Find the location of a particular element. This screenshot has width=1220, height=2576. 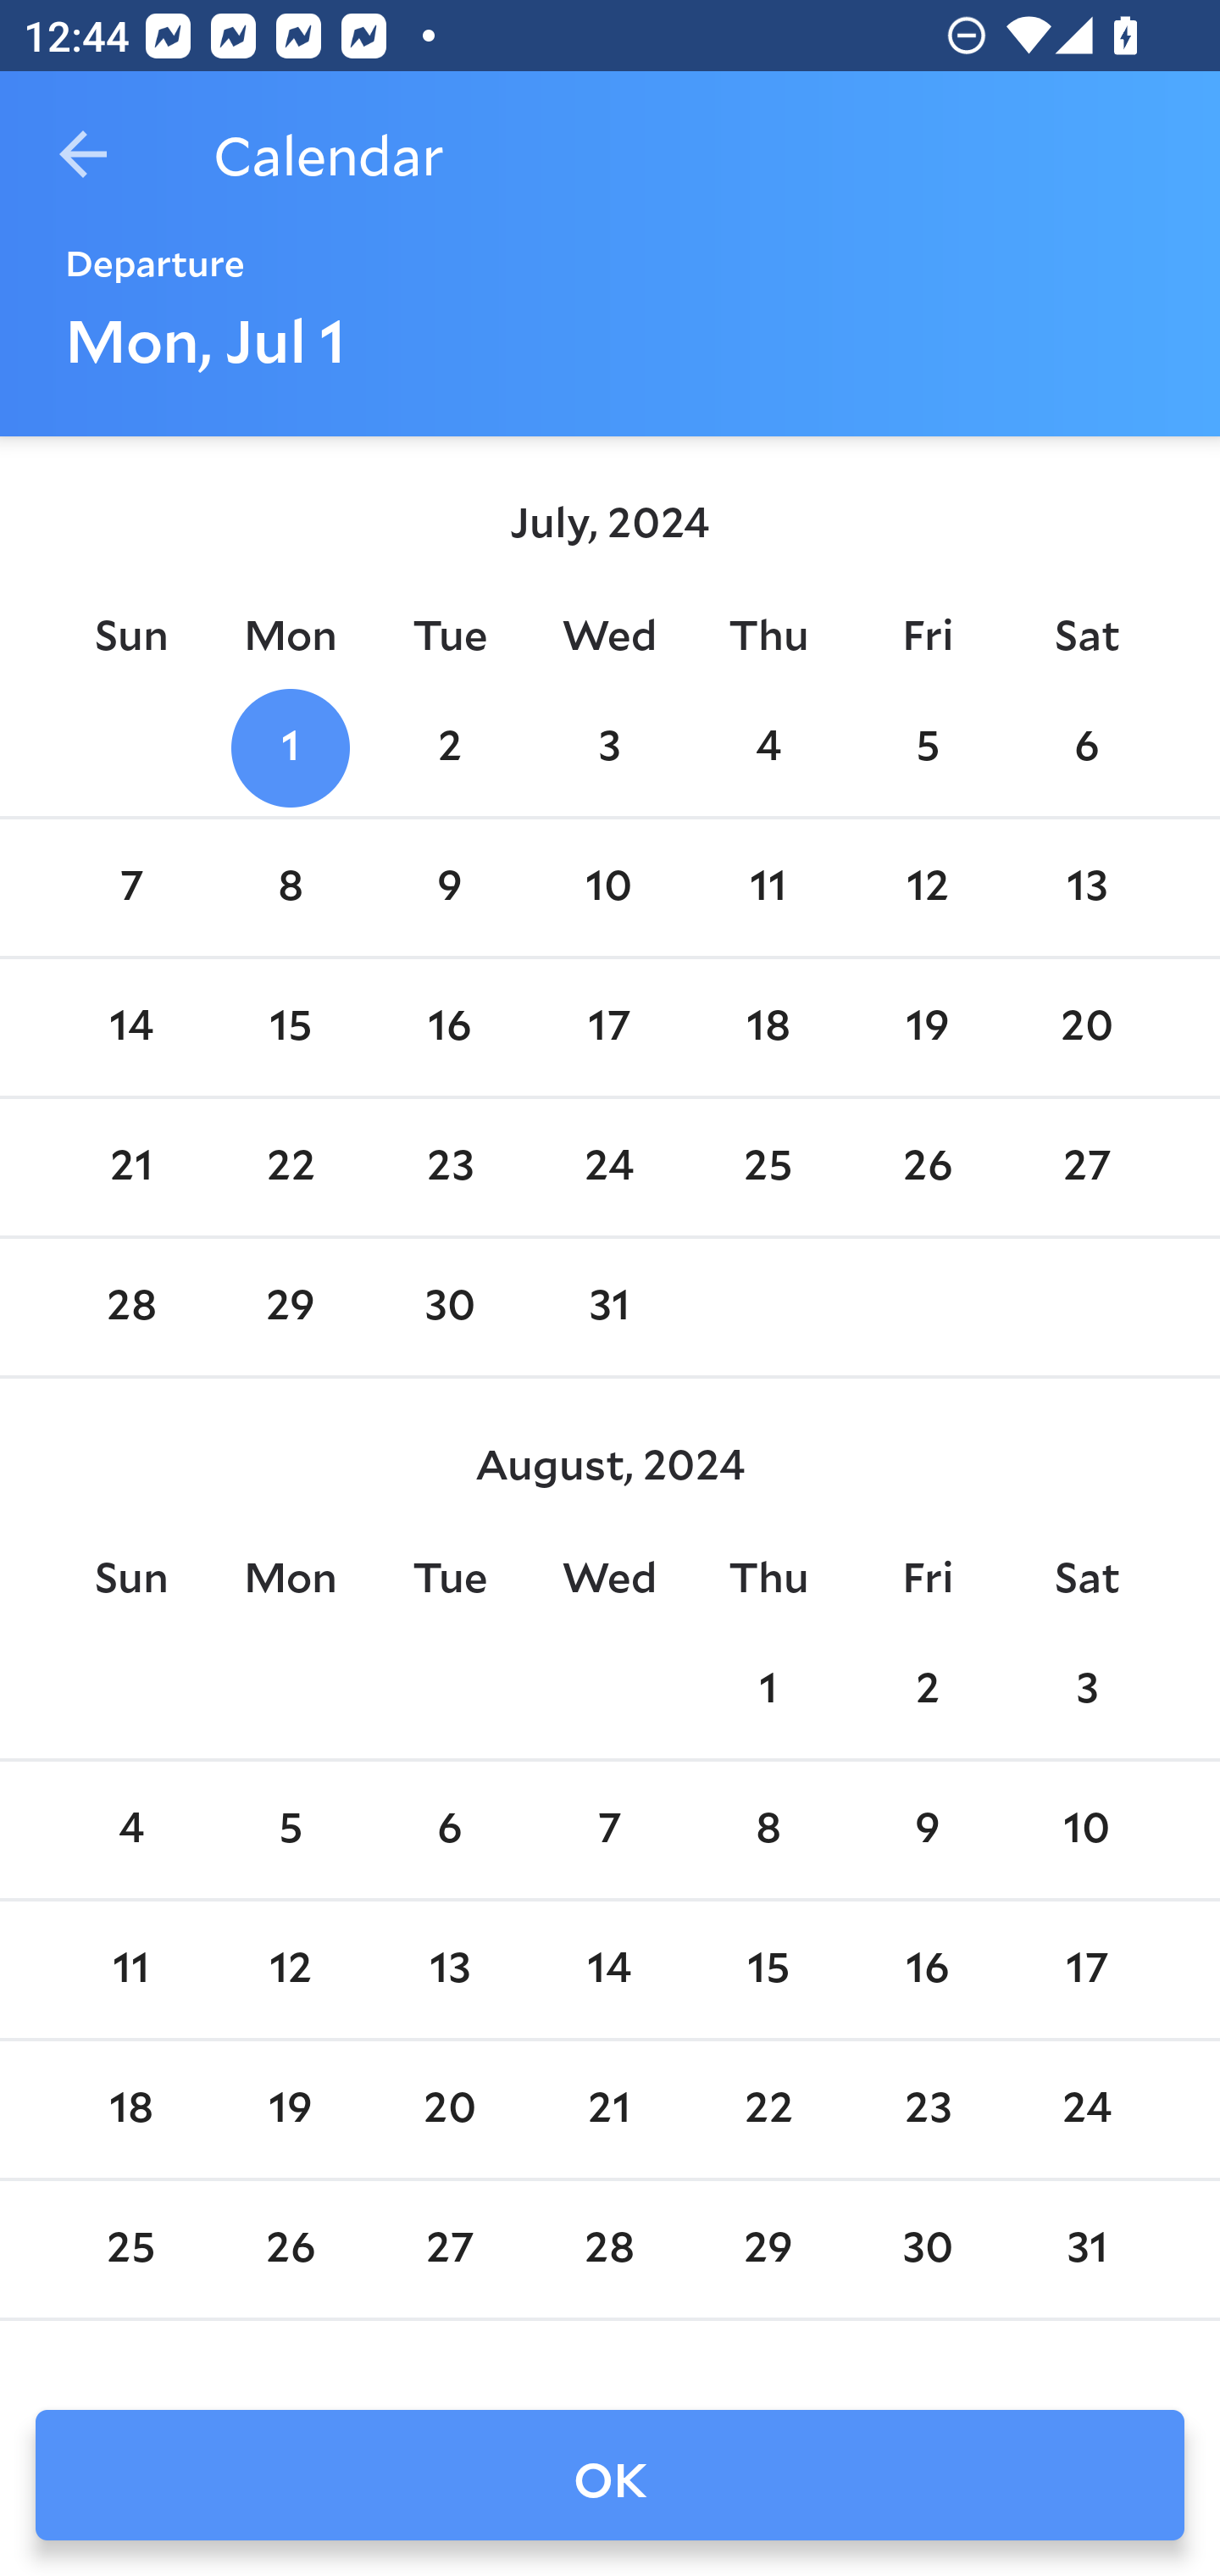

23 is located at coordinates (449, 1167).